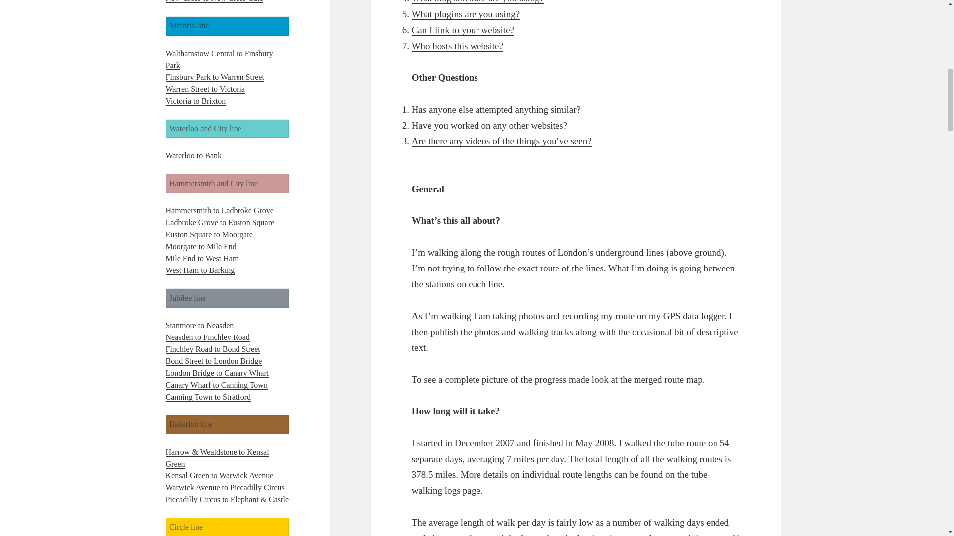  I want to click on Finchley Road to Bond Street, so click(213, 349).